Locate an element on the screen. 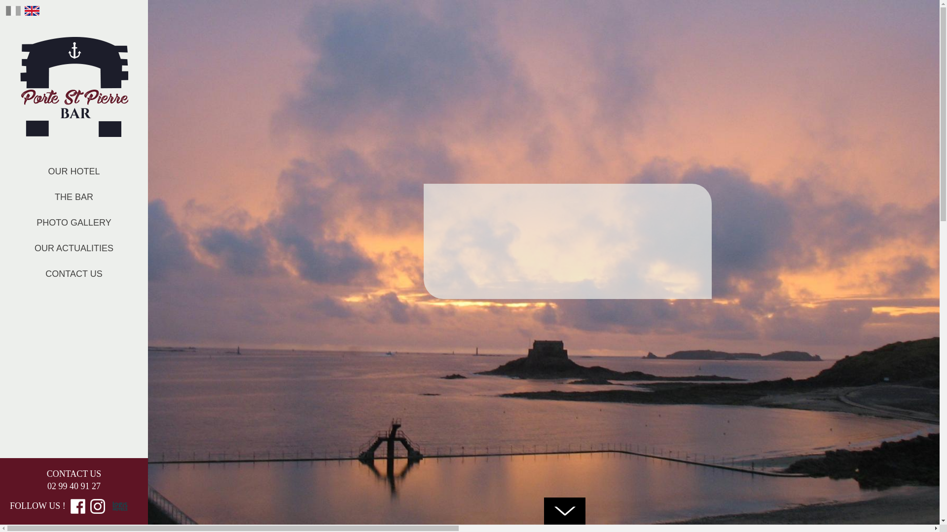  Our Hotel in St Malo near the beach is located at coordinates (74, 171).